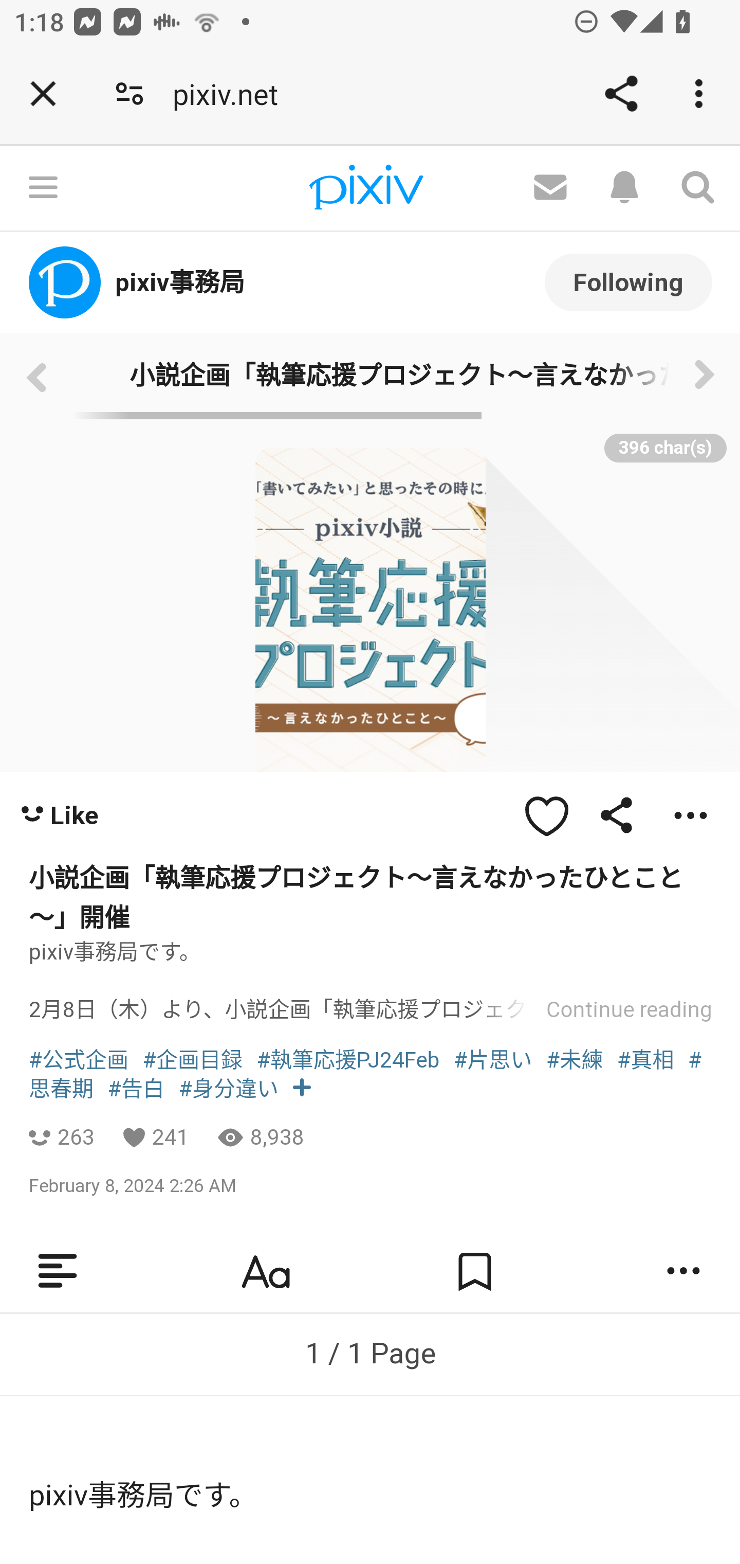 The image size is (740, 1564). I want to click on #真相 # 真相, so click(645, 1059).